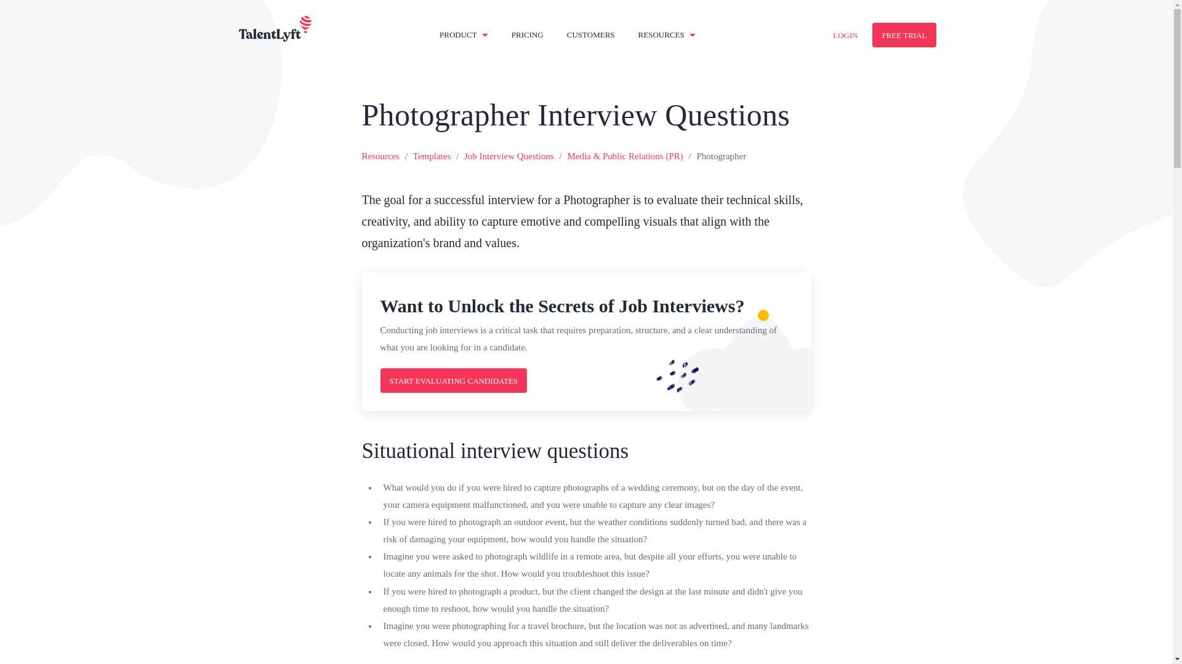 Image resolution: width=1182 pixels, height=664 pixels. Describe the element at coordinates (509, 156) in the screenshot. I see `Job Interview Questions` at that location.